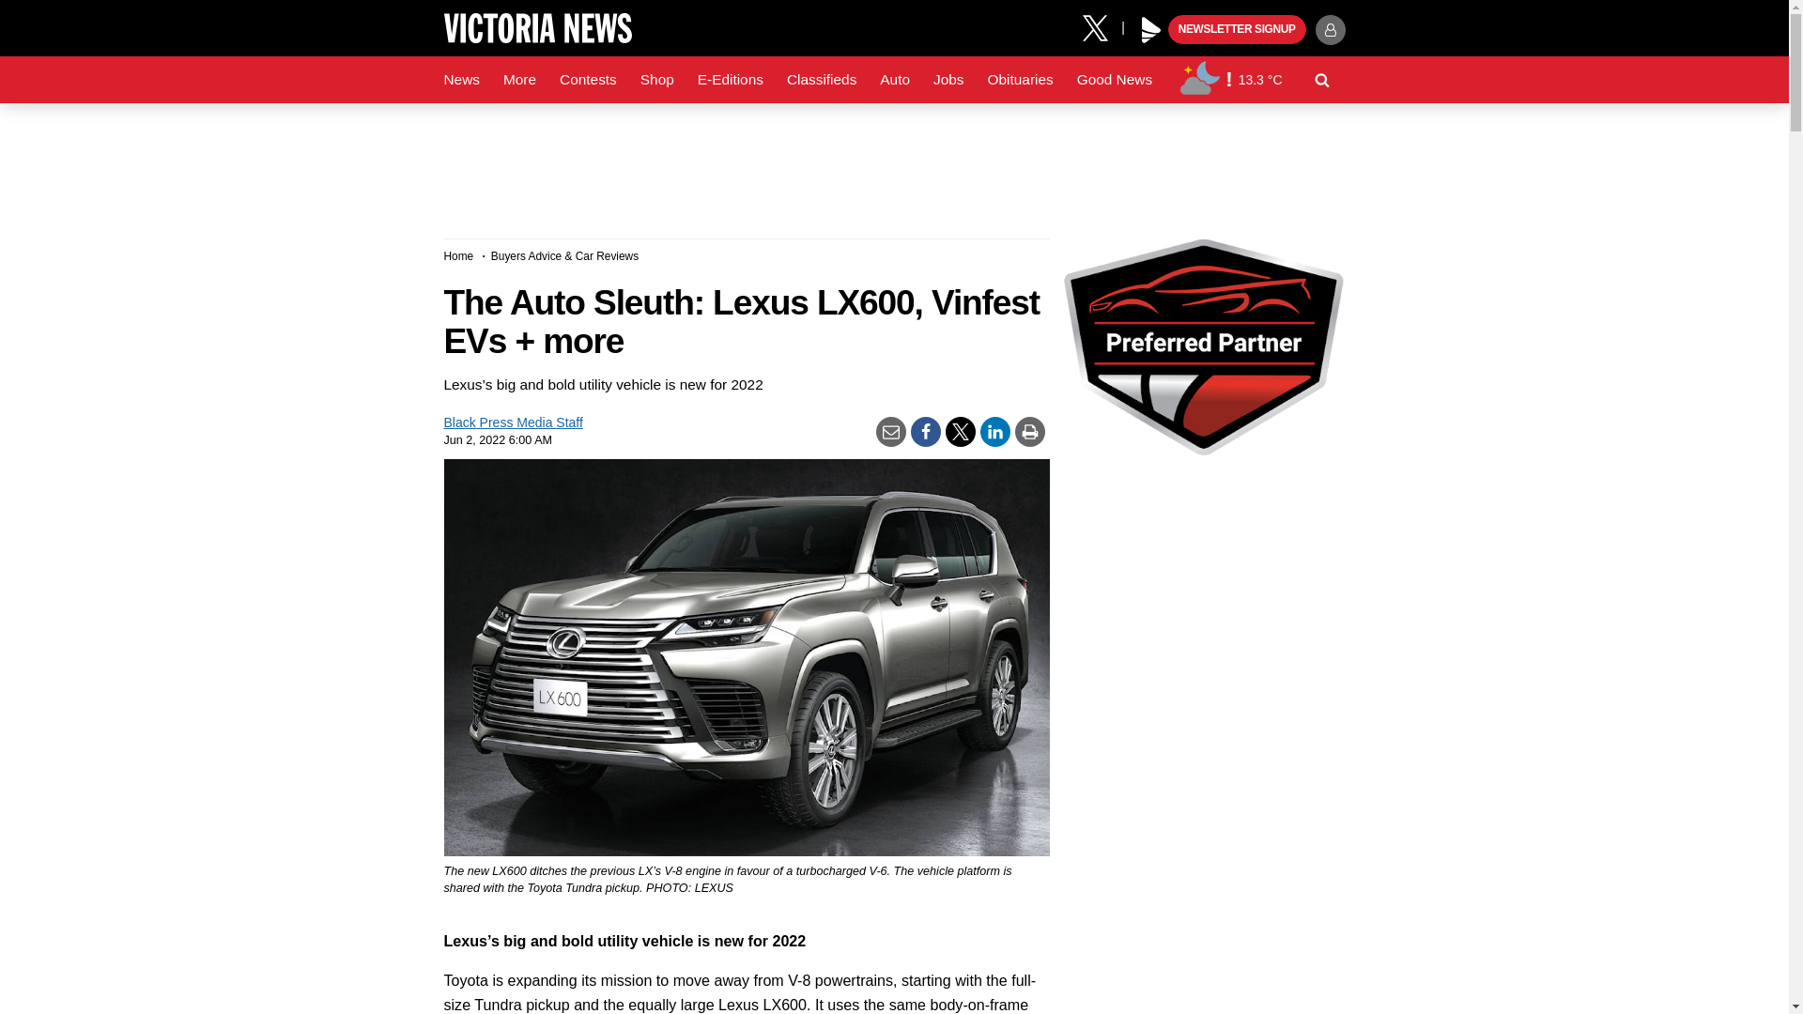  What do you see at coordinates (893, 163) in the screenshot?
I see `3rd party ad content` at bounding box center [893, 163].